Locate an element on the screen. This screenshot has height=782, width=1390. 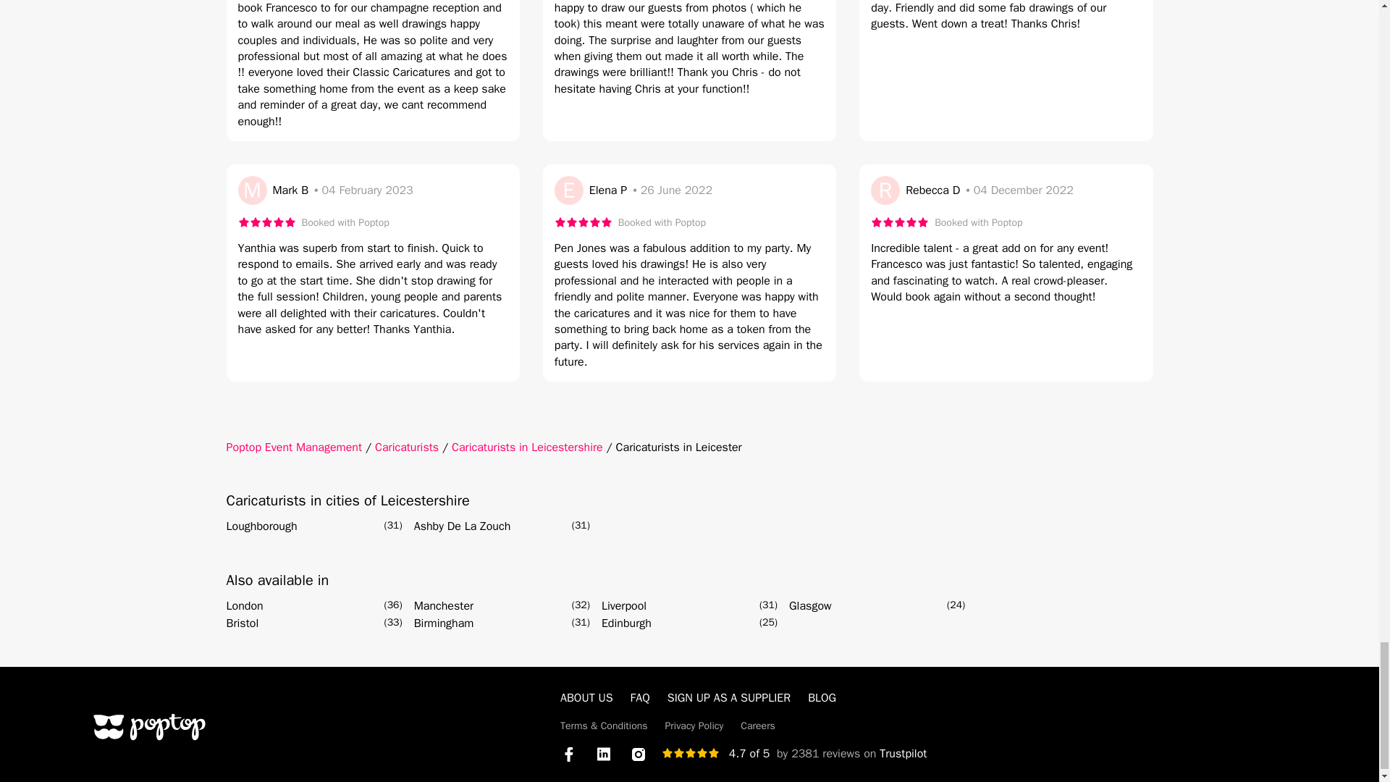
Poptop Event Management is located at coordinates (293, 447).